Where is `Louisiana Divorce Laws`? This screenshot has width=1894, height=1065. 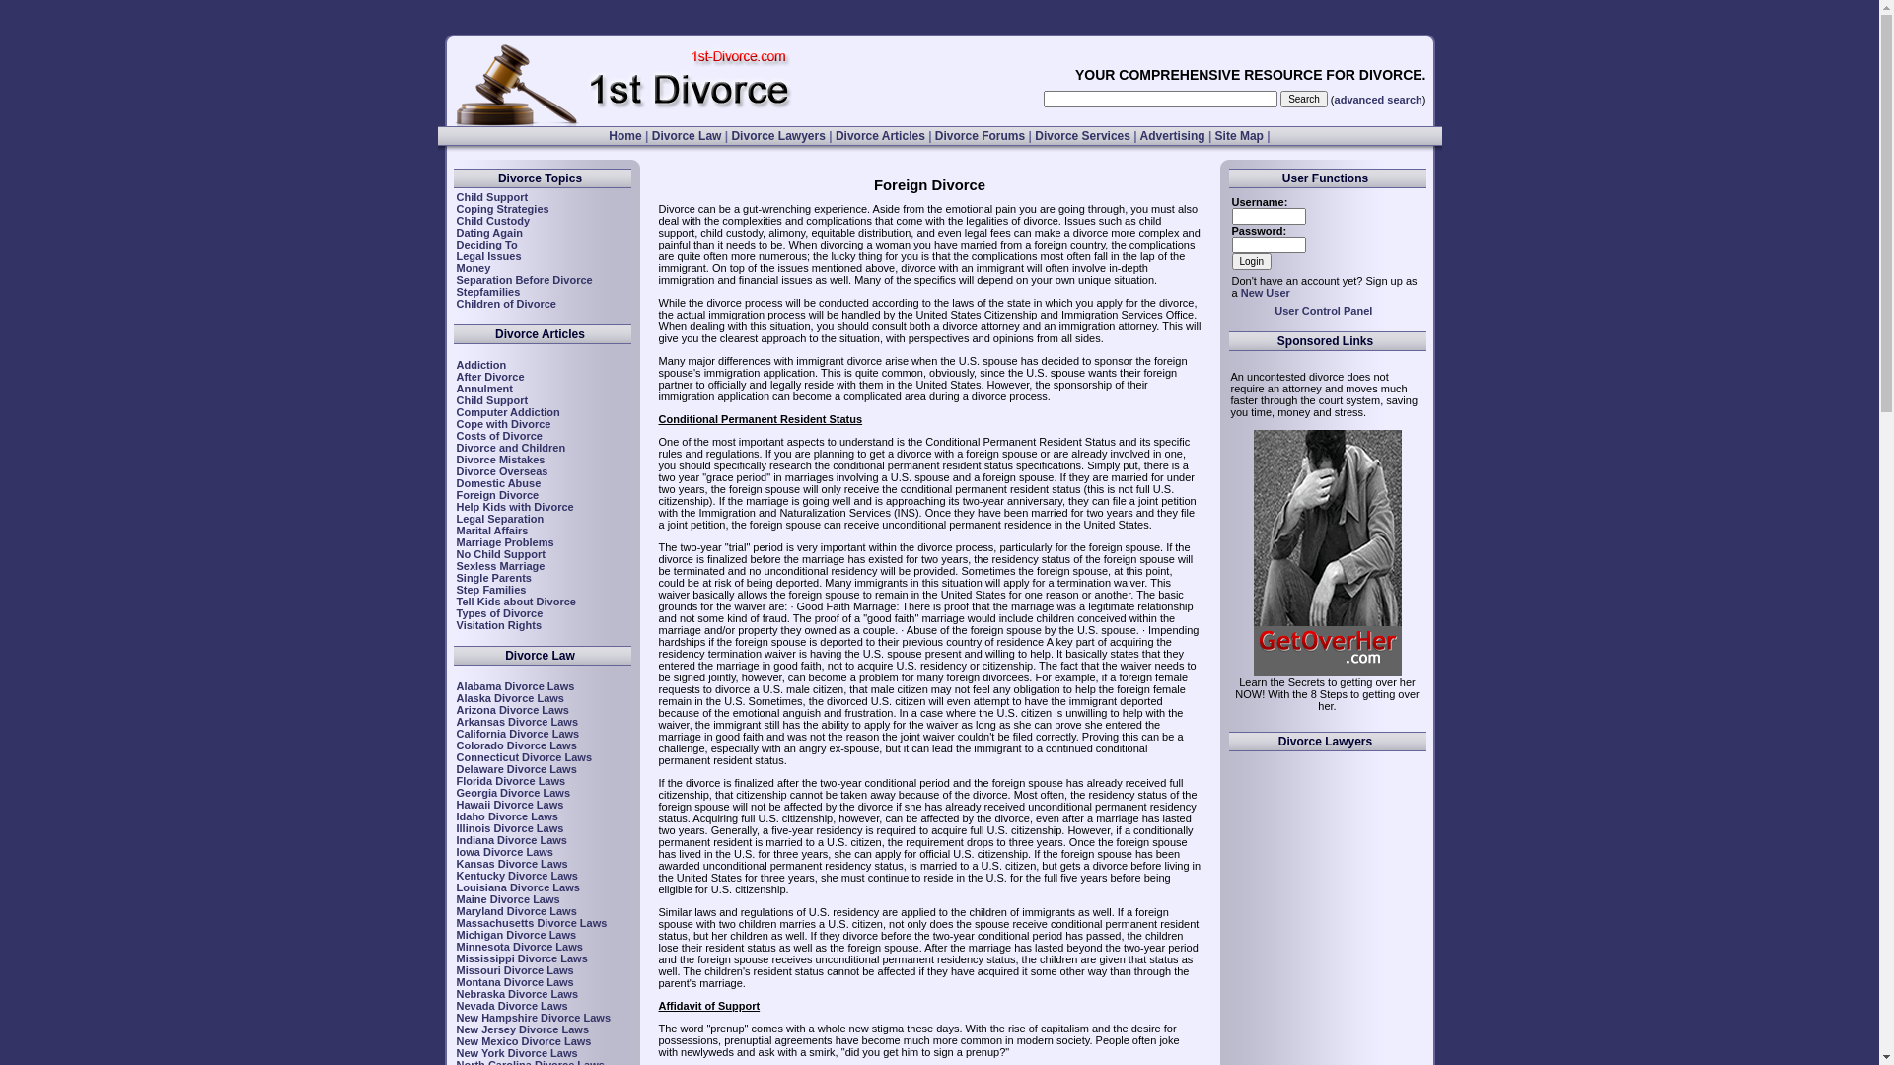
Louisiana Divorce Laws is located at coordinates (517, 887).